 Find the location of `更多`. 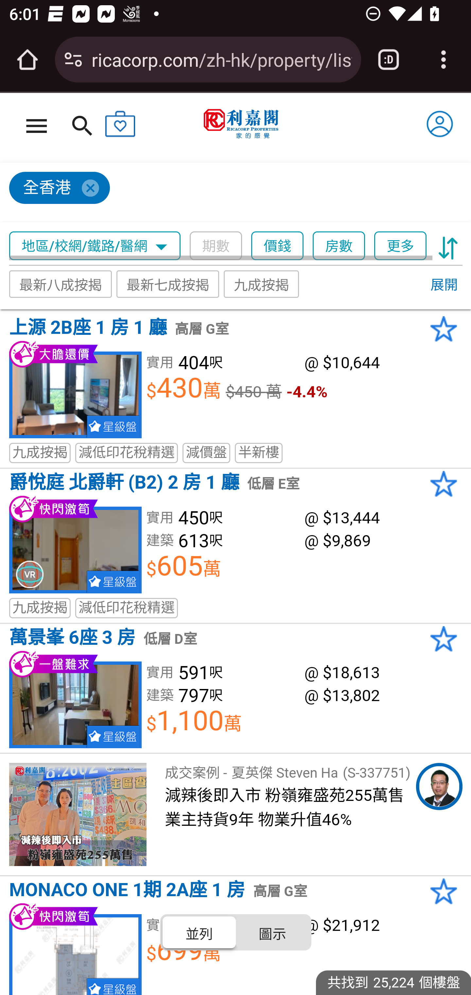

更多 is located at coordinates (400, 246).